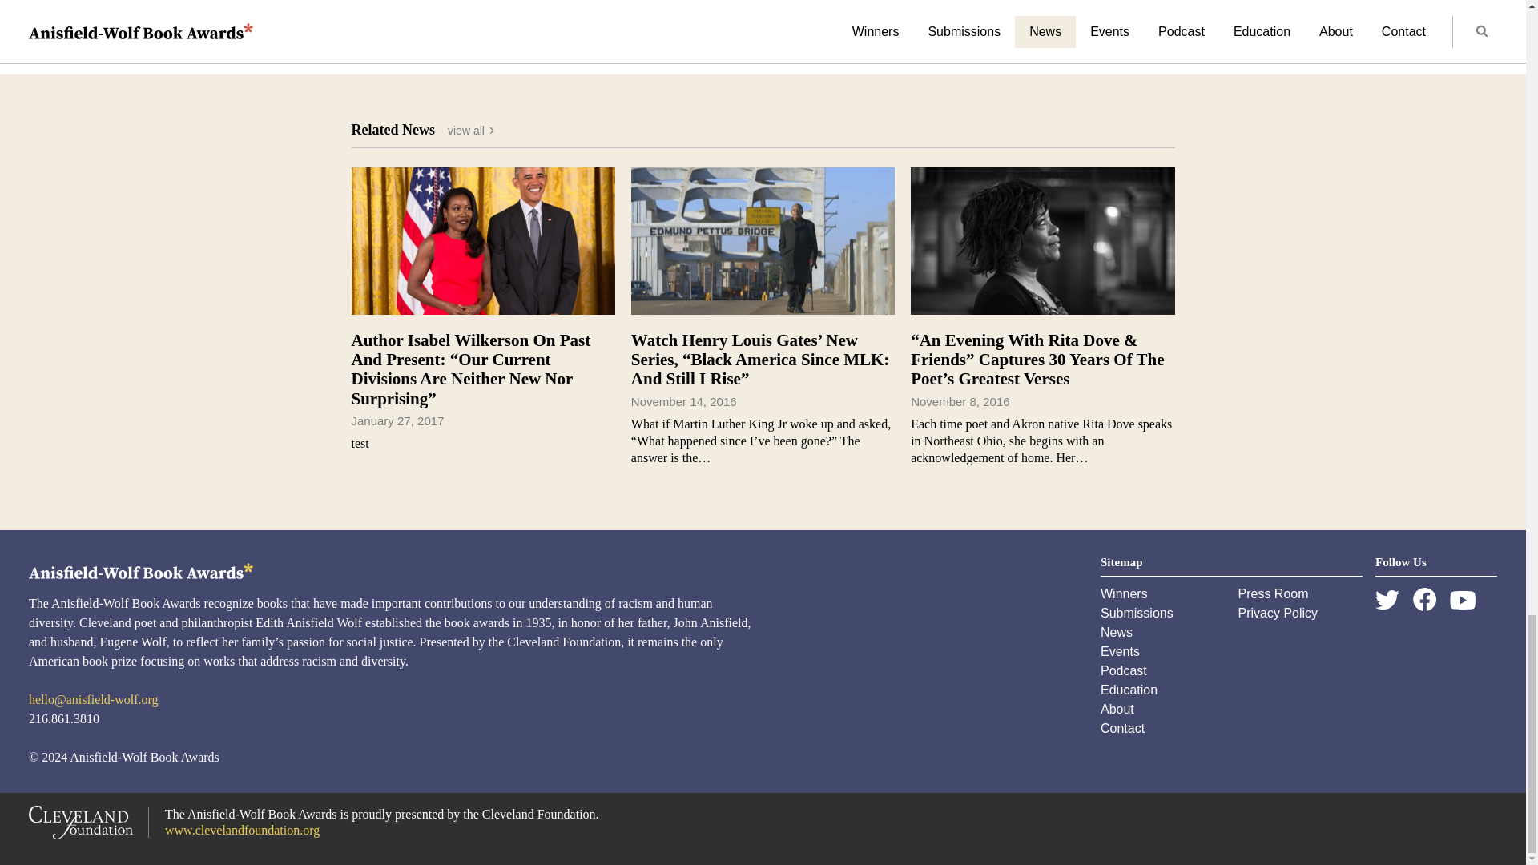 The width and height of the screenshot is (1538, 865). Describe the element at coordinates (1120, 650) in the screenshot. I see `Events` at that location.